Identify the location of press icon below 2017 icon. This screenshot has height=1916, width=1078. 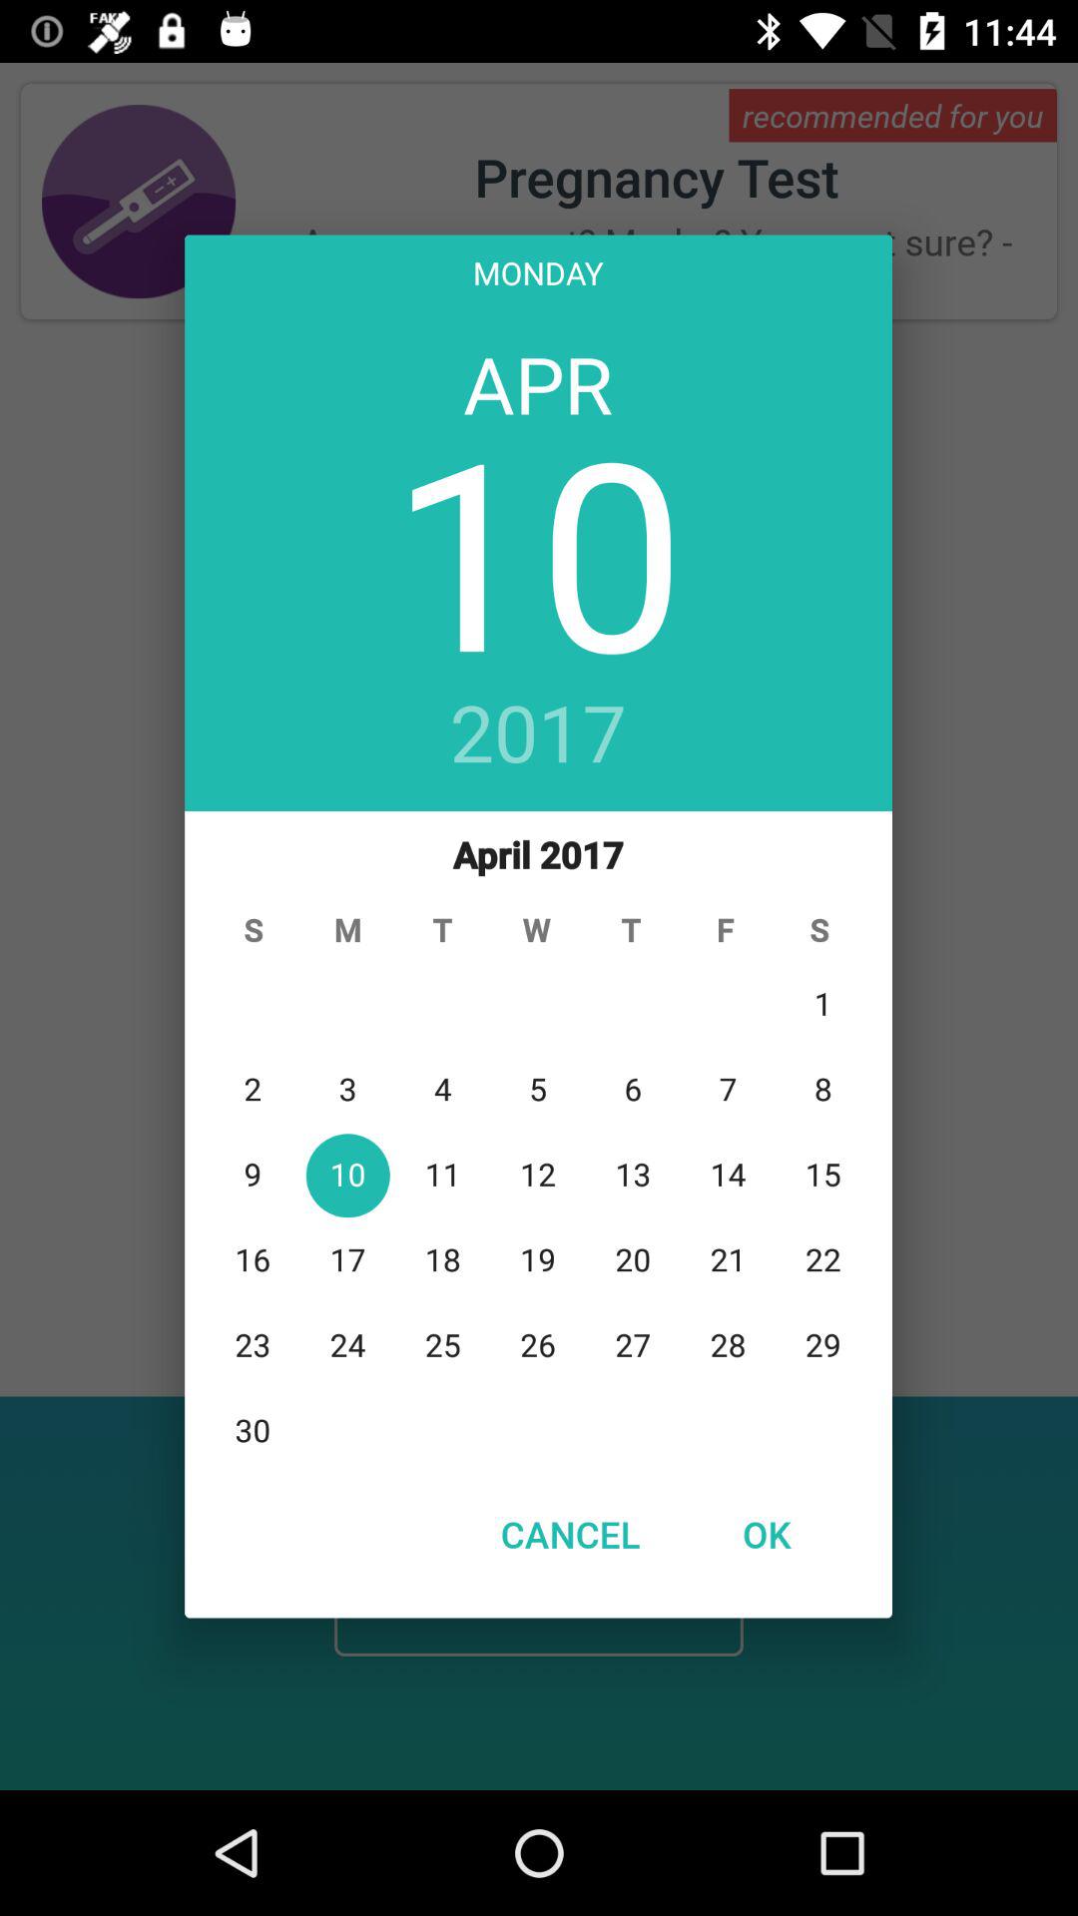
(539, 1142).